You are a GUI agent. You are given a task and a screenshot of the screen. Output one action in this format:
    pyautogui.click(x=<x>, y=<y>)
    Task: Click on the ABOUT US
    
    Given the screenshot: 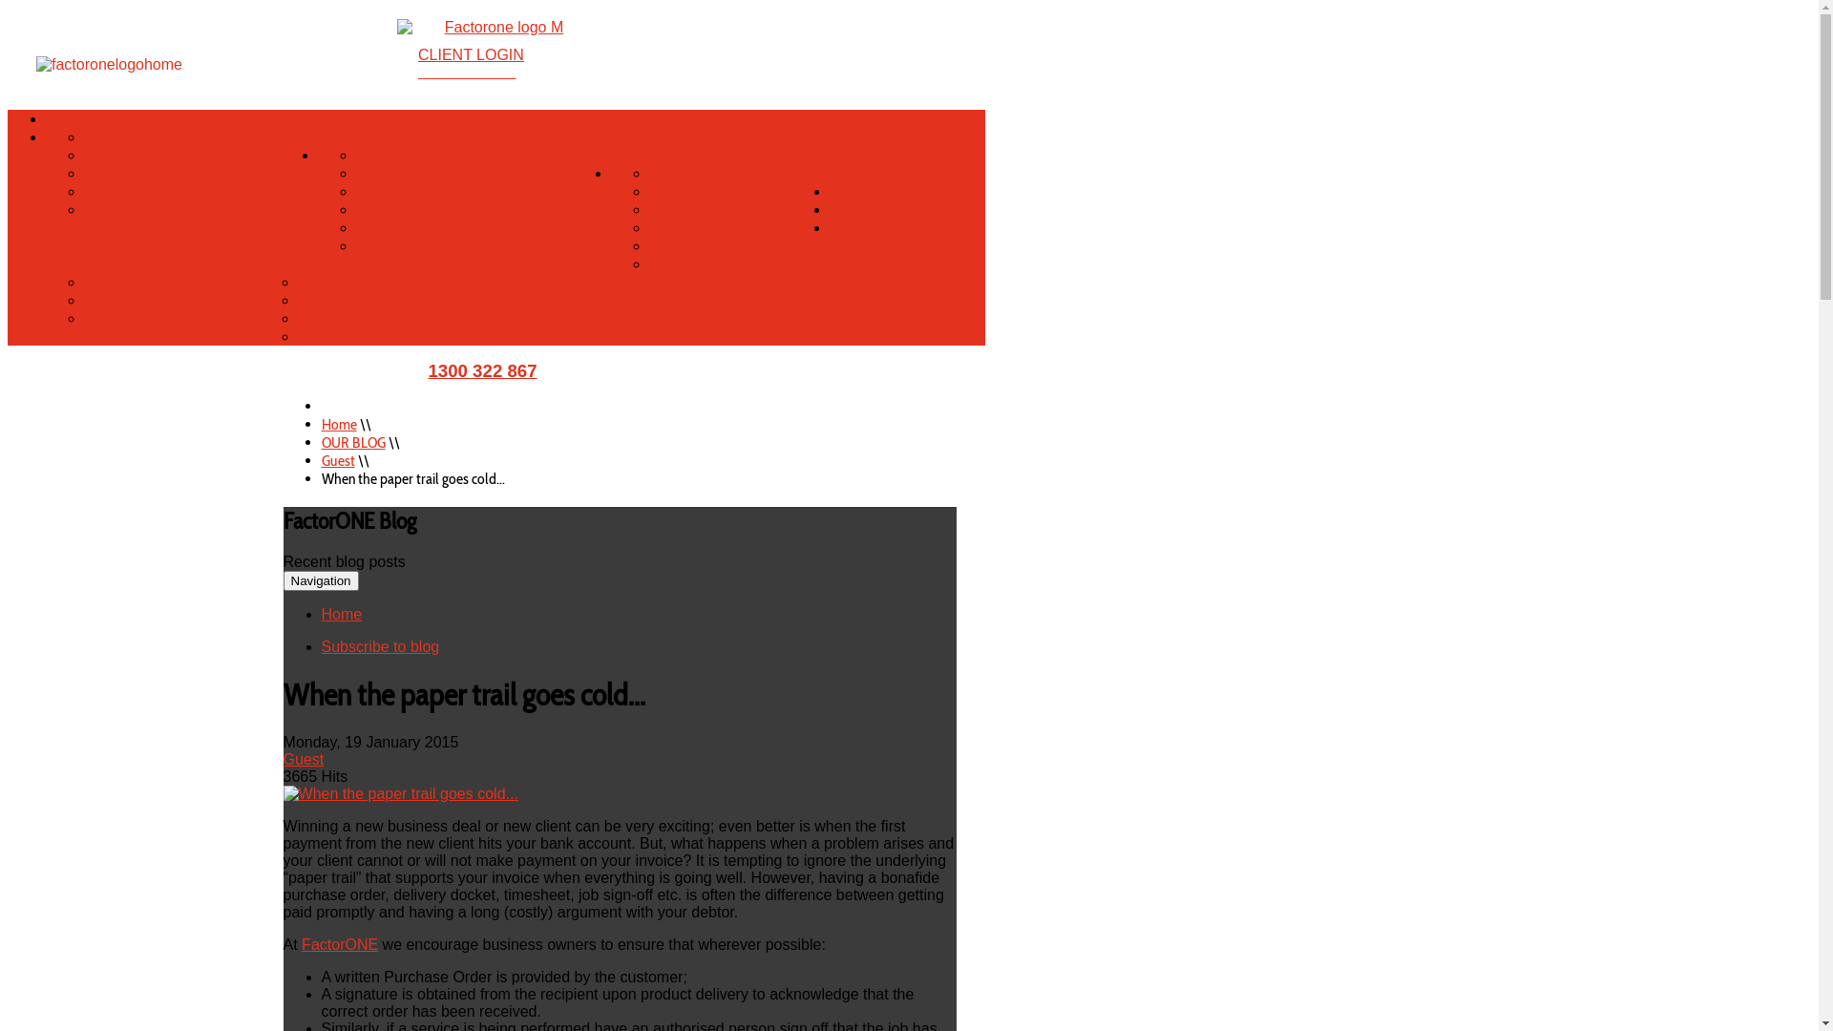 What is the action you would take?
    pyautogui.click(x=861, y=174)
    